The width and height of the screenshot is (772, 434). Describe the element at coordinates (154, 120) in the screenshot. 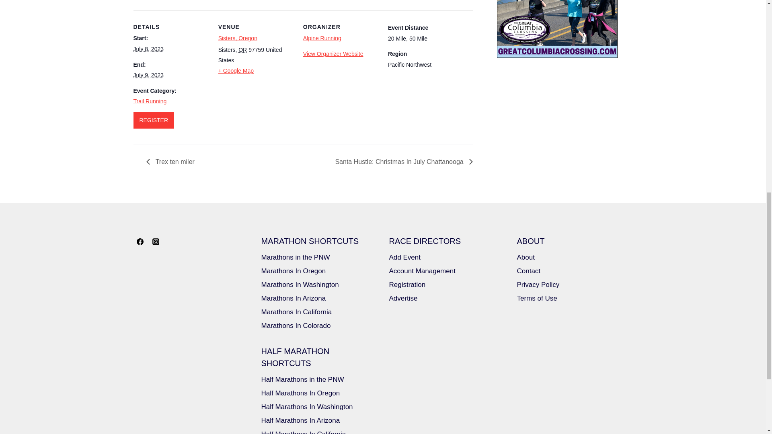

I see `REGISTER` at that location.